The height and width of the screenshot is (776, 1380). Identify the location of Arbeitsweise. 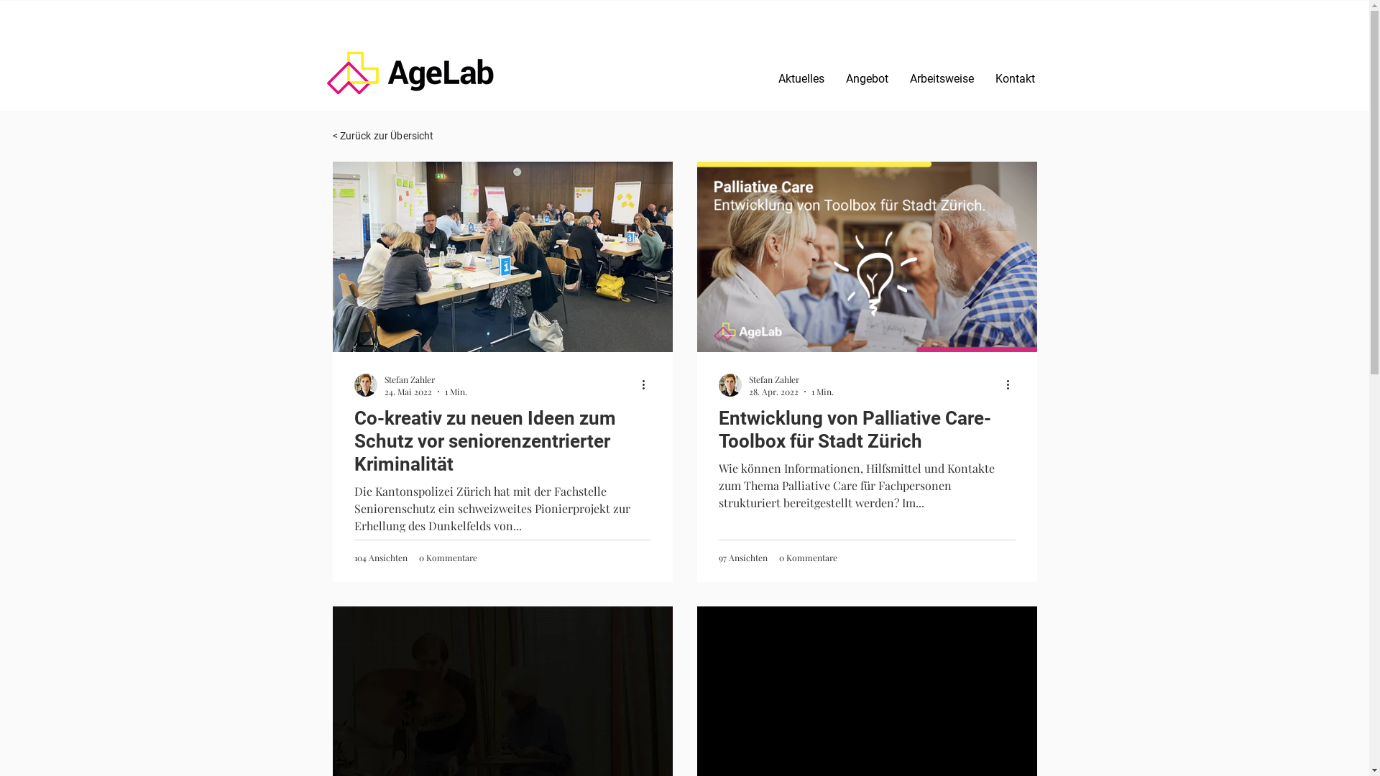
(942, 78).